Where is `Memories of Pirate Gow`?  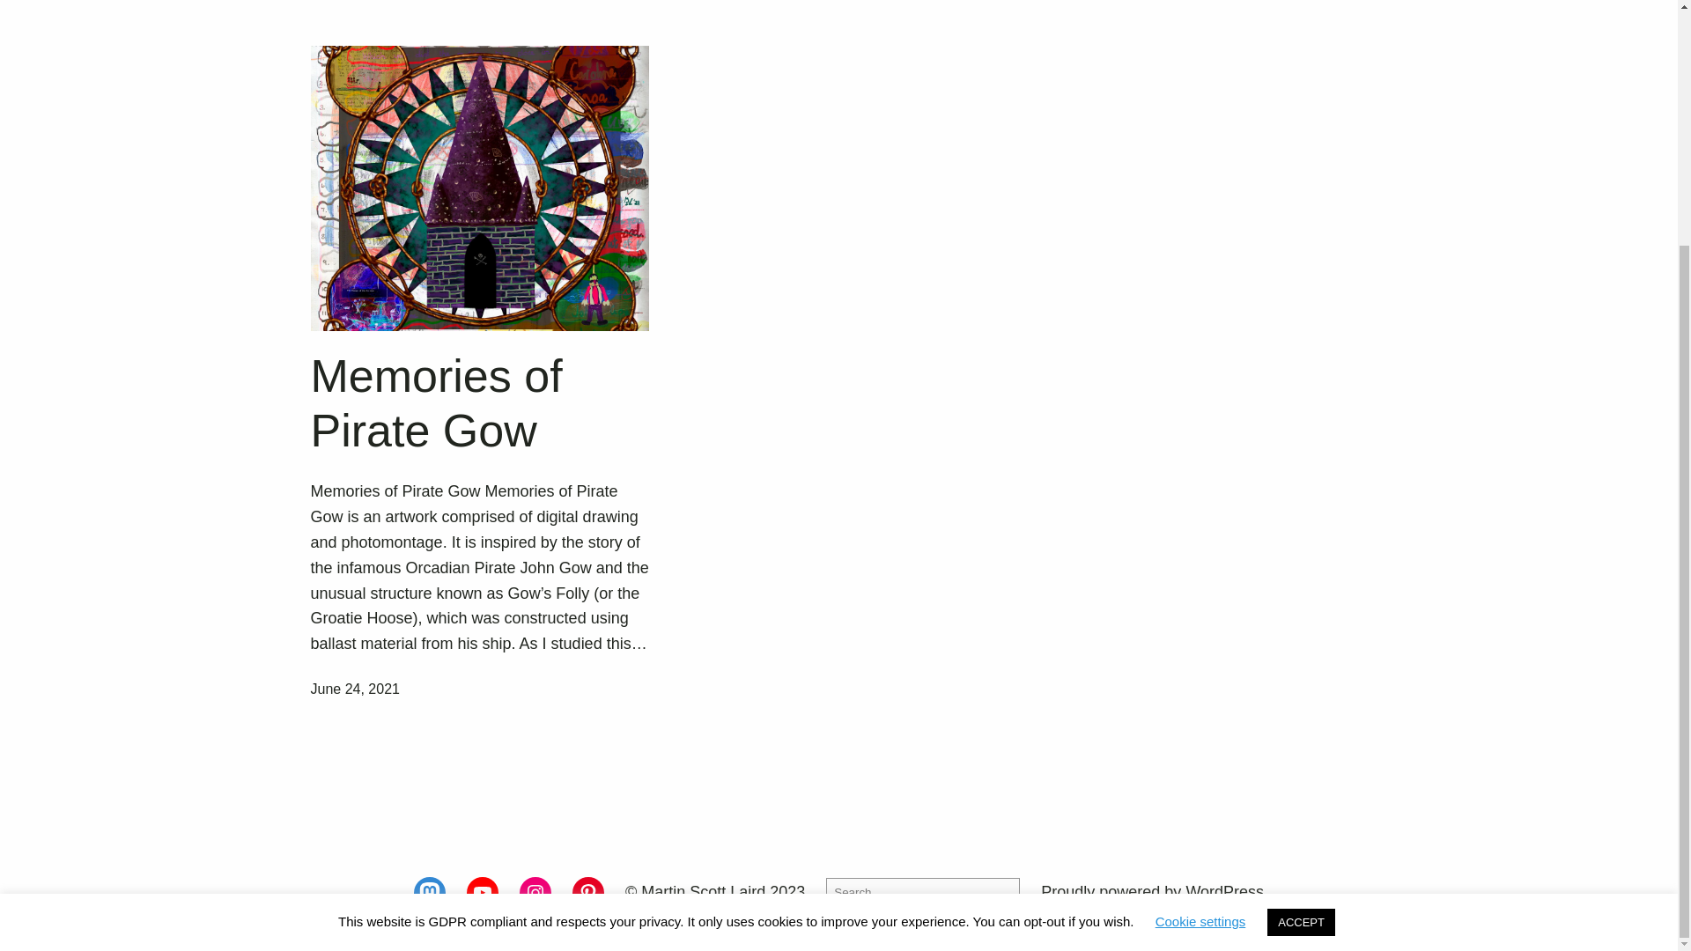
Memories of Pirate Gow is located at coordinates (479, 403).